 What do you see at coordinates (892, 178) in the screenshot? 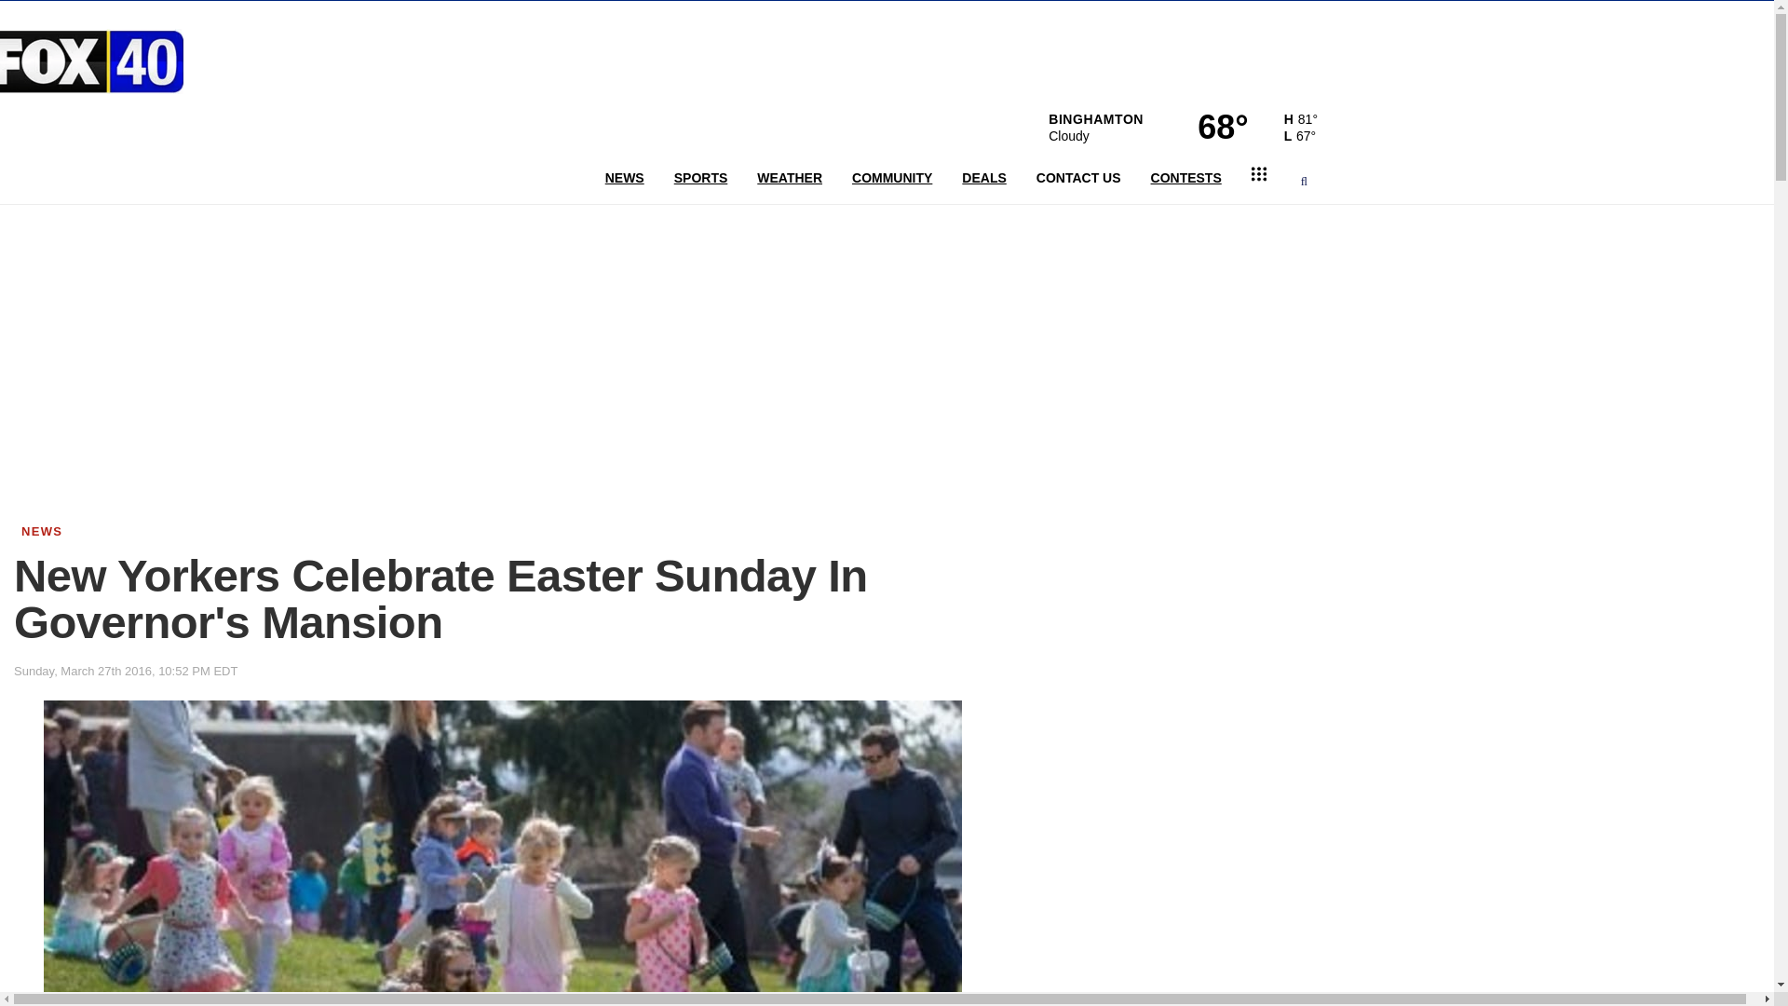
I see `COMMUNITY` at bounding box center [892, 178].